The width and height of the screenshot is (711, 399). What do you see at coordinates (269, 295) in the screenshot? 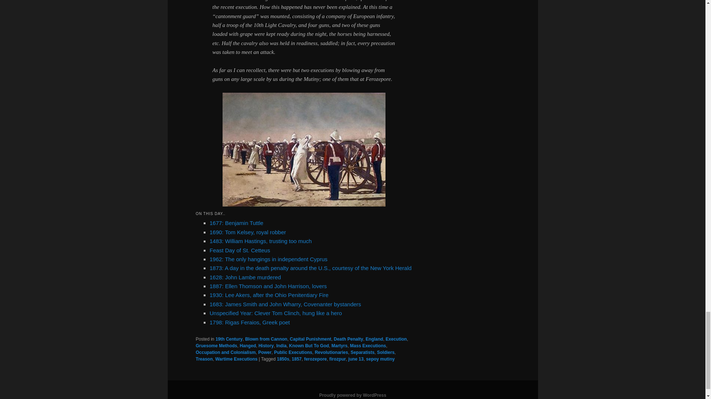
I see `1930: Lee Akers, after the Ohio Penitentiary Fire` at bounding box center [269, 295].